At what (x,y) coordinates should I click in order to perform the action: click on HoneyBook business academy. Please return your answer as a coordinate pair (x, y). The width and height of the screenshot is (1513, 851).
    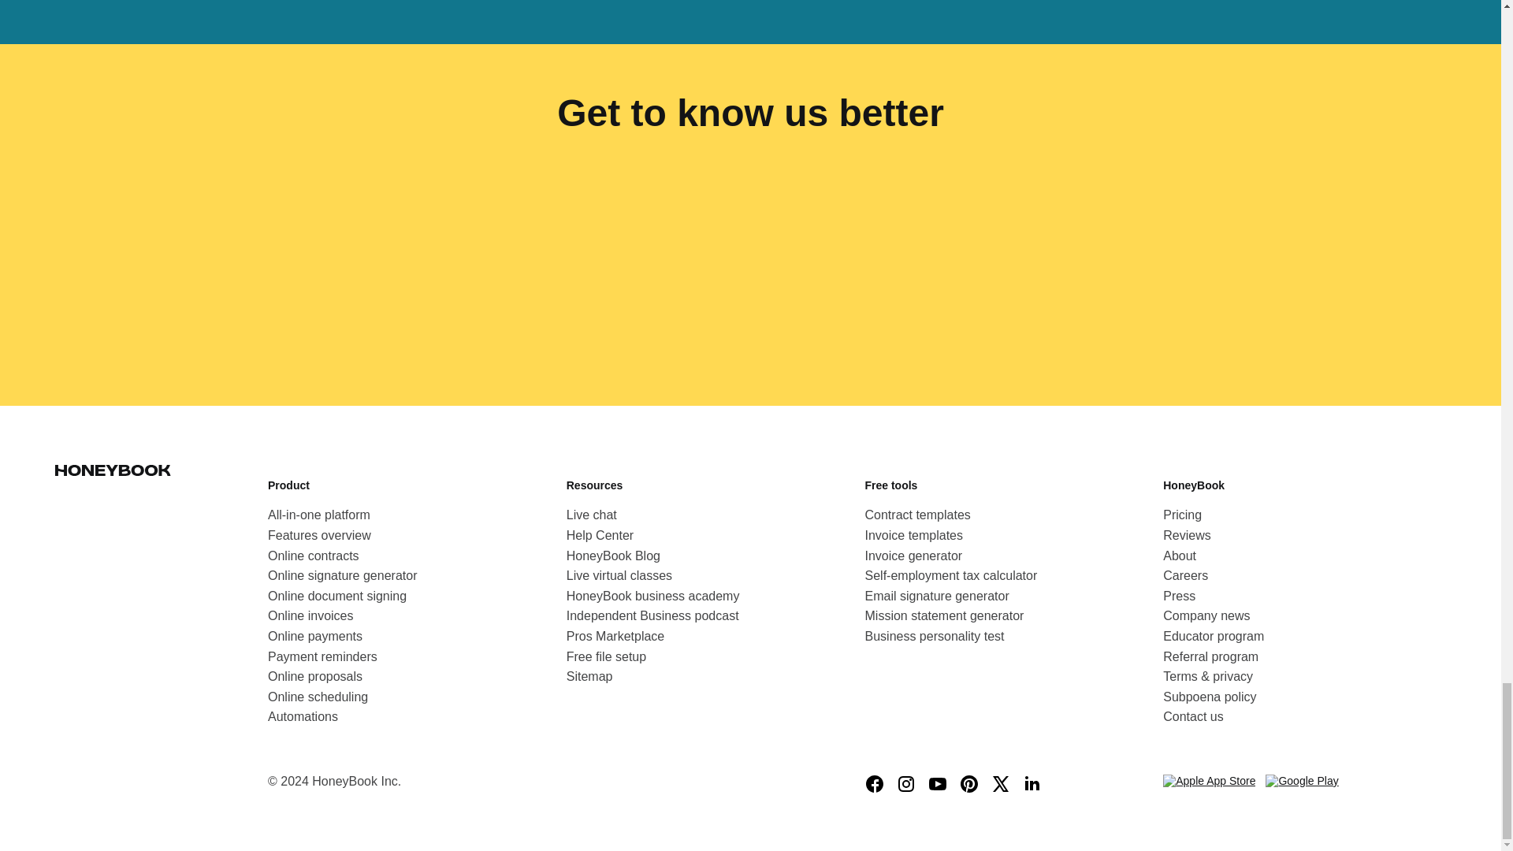
    Looking at the image, I should click on (652, 596).